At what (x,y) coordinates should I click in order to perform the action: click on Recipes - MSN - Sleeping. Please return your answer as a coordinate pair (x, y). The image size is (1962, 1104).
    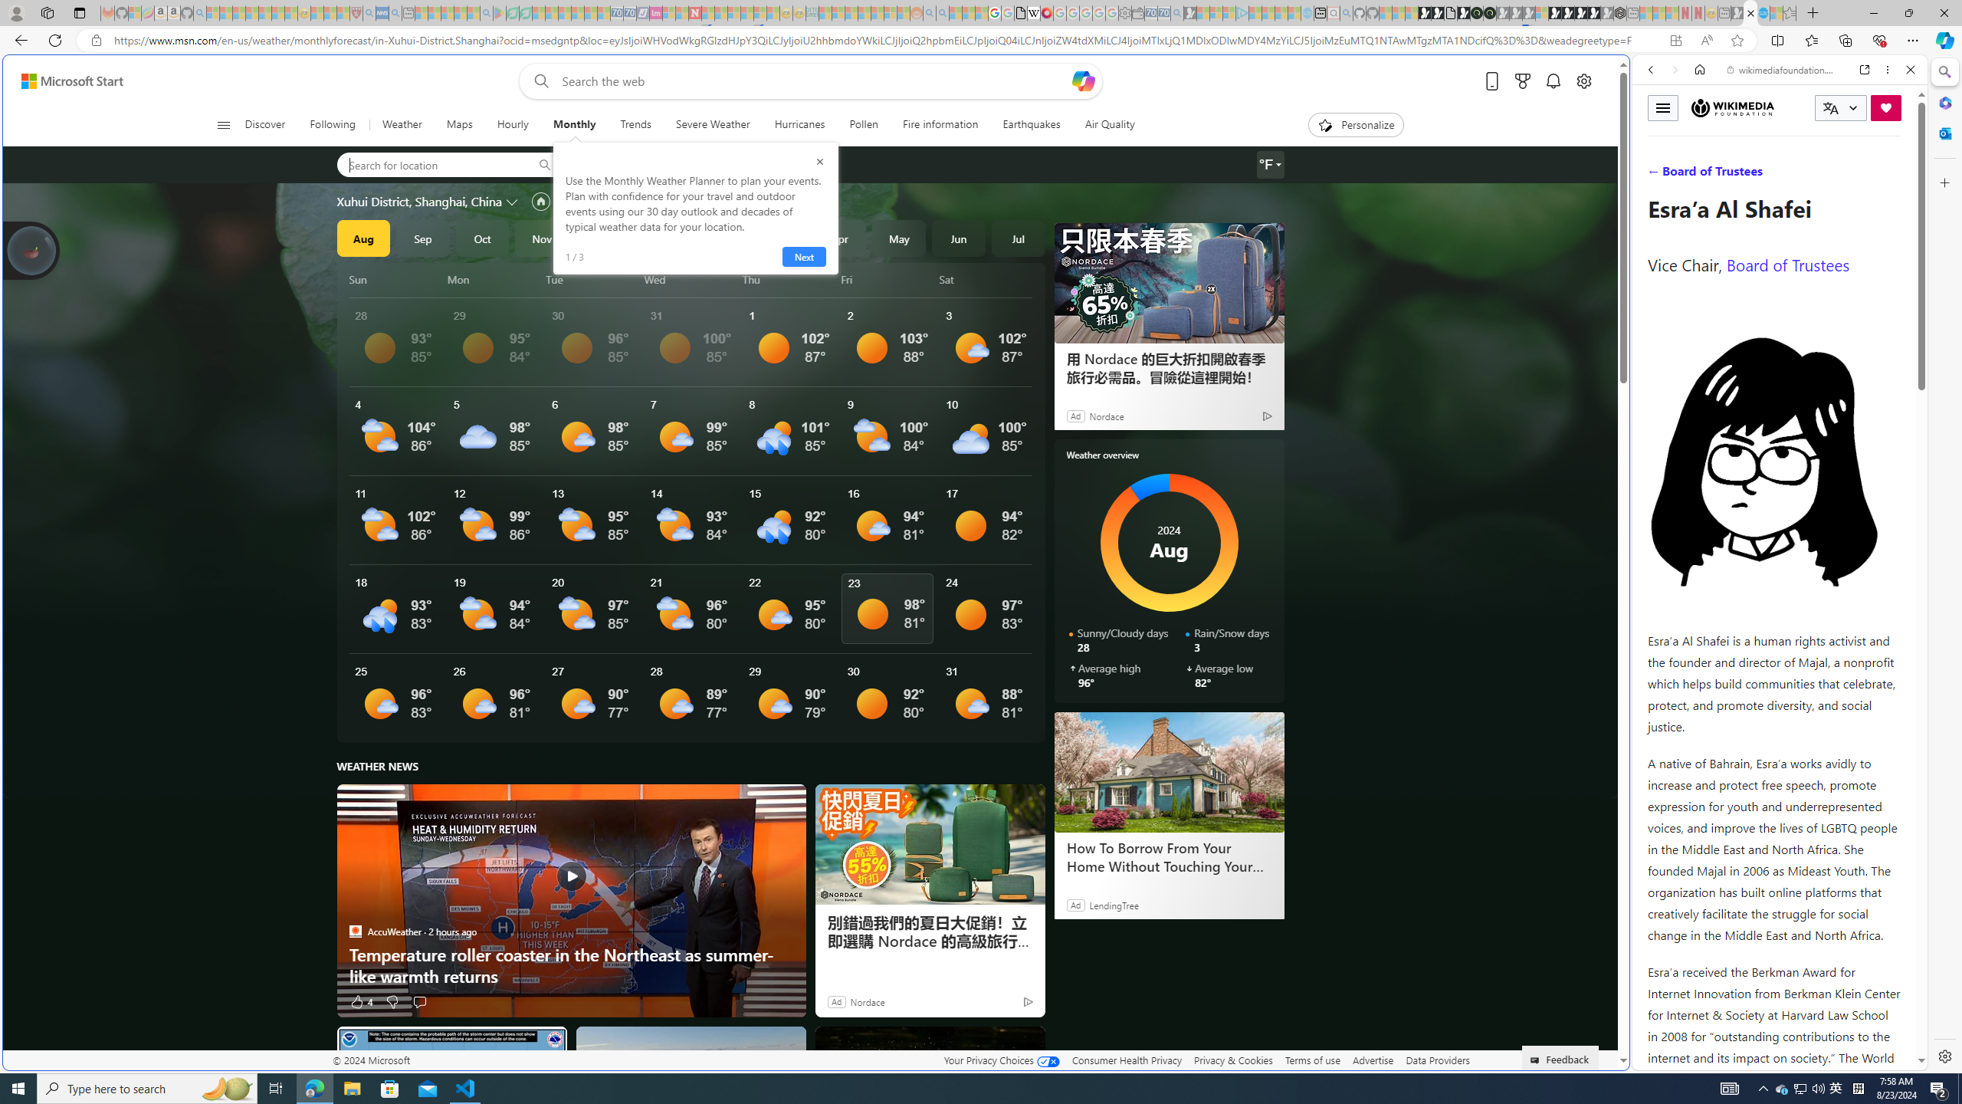
    Looking at the image, I should click on (317, 13).